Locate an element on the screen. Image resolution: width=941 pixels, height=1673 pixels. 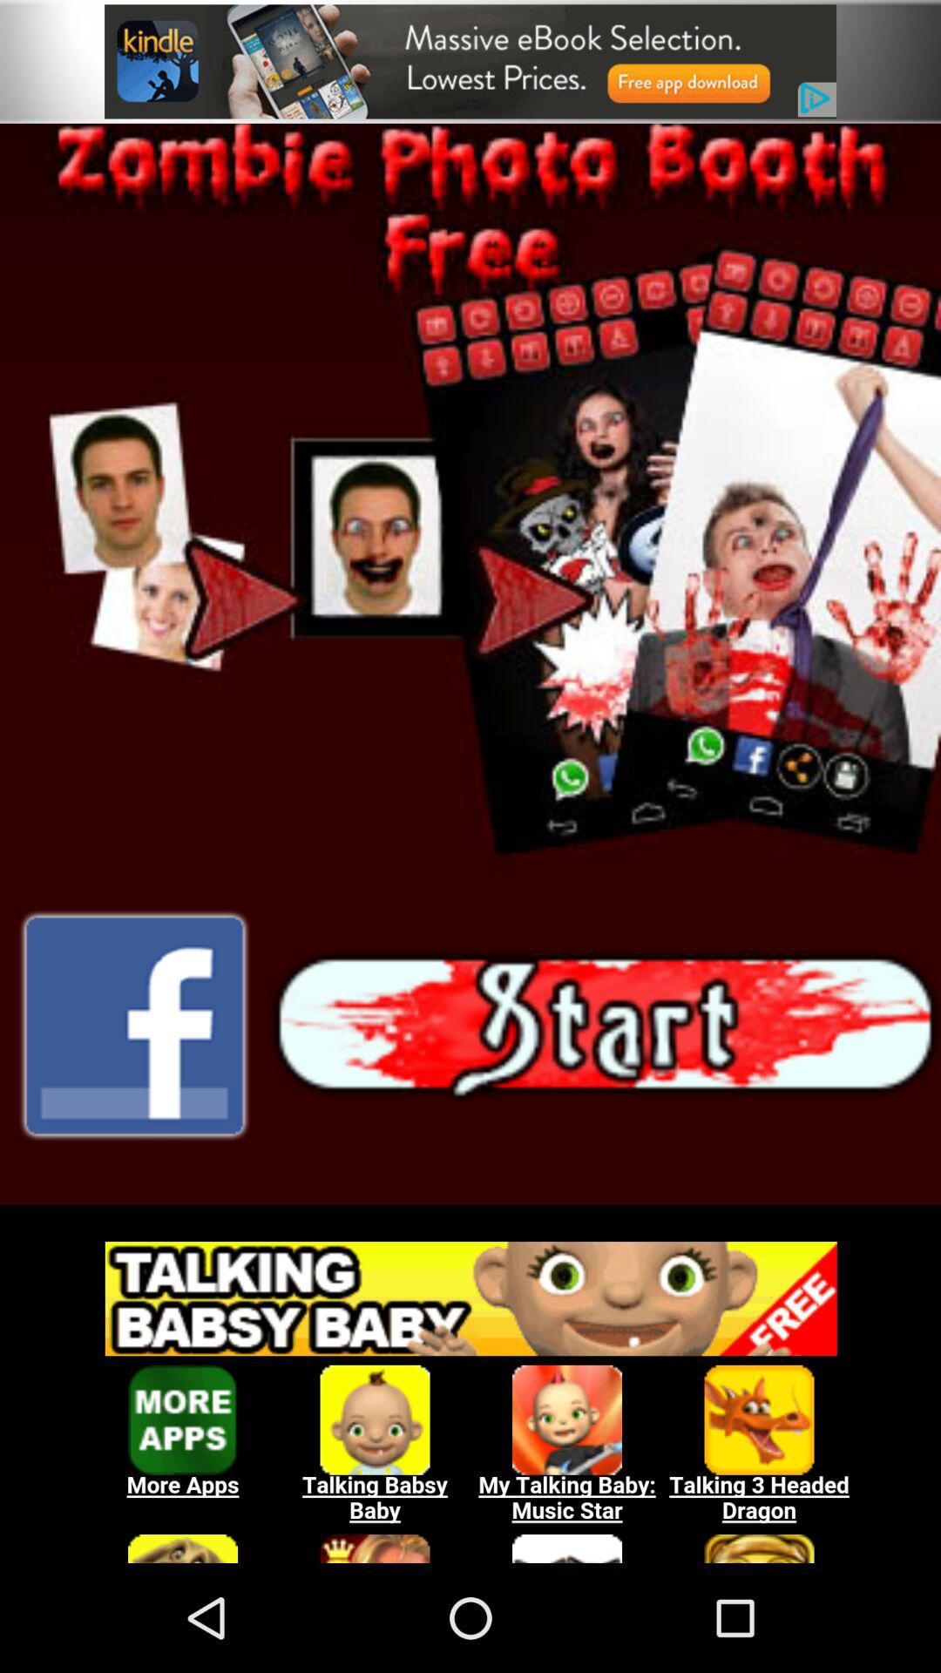
share on facebook is located at coordinates (134, 1026).